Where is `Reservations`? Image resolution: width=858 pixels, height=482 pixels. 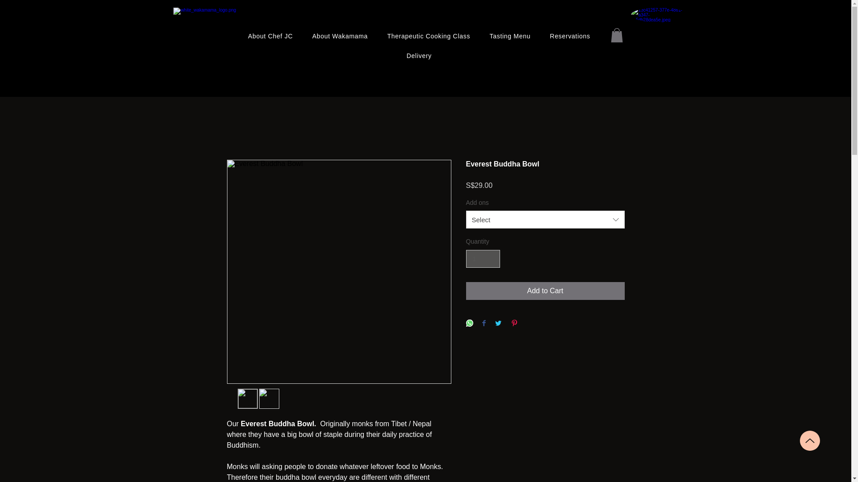 Reservations is located at coordinates (570, 36).